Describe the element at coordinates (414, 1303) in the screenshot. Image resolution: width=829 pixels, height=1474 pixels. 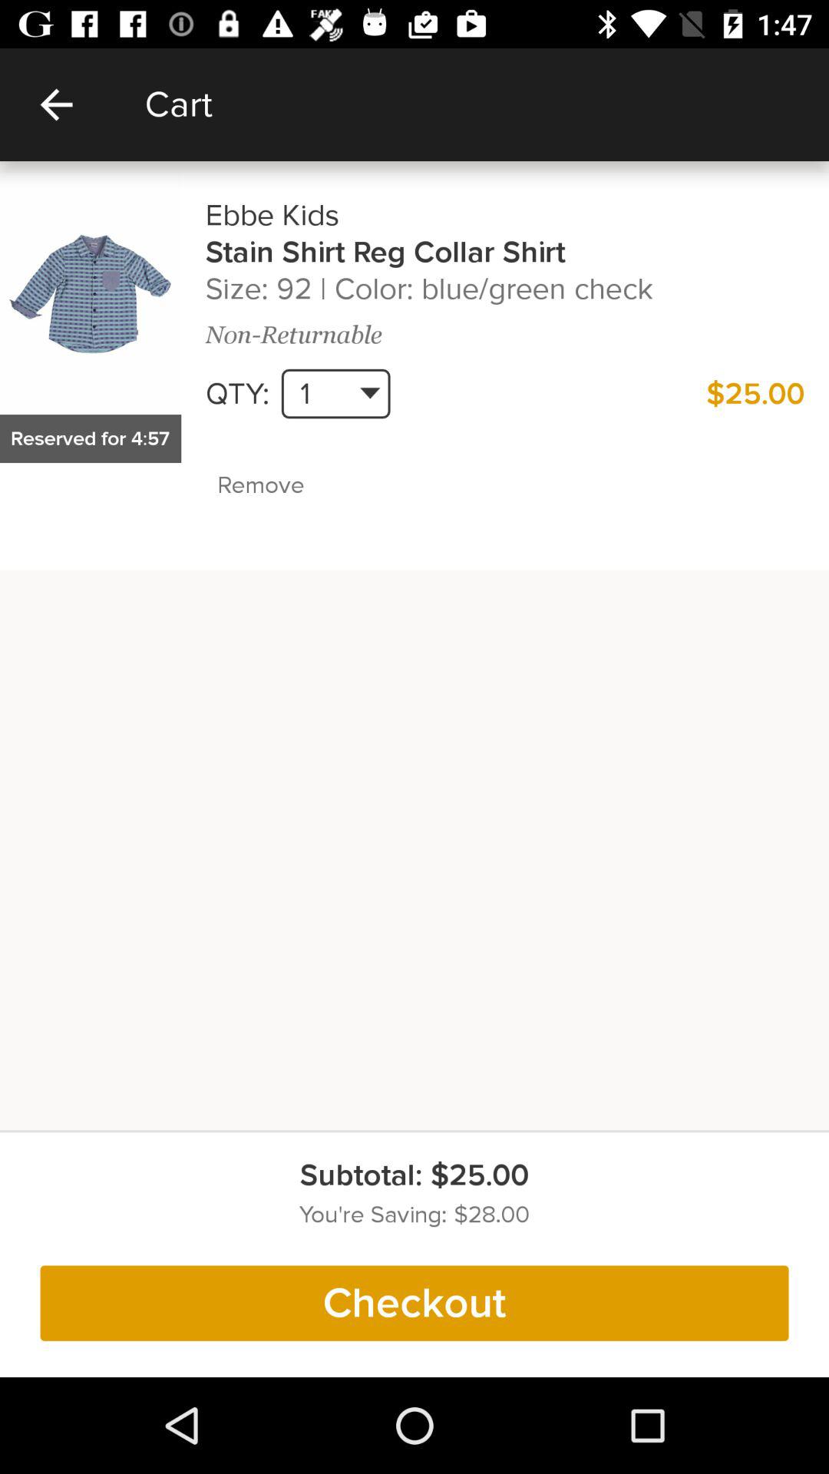
I see `jump to the checkout item` at that location.